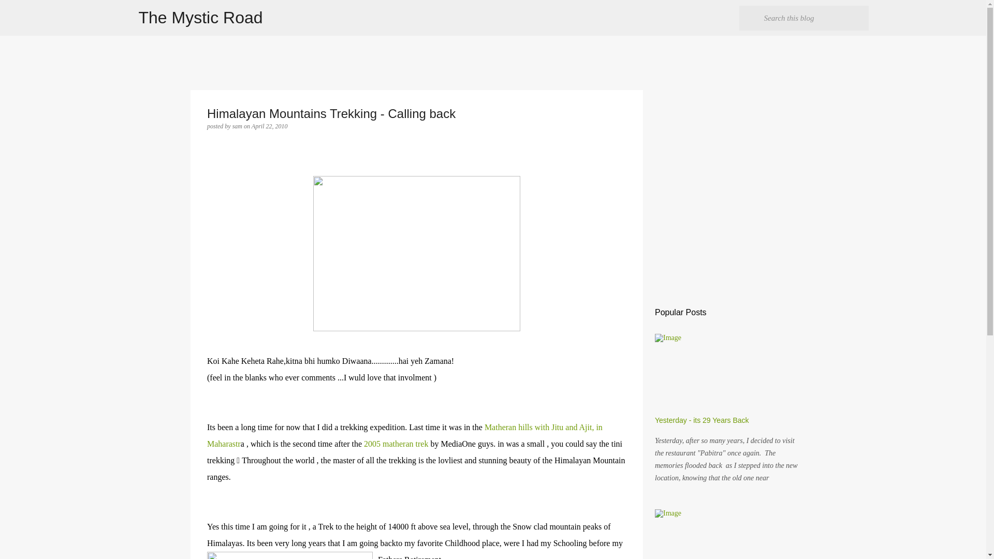 This screenshot has height=559, width=994. What do you see at coordinates (396, 444) in the screenshot?
I see `2005 matheran trek` at bounding box center [396, 444].